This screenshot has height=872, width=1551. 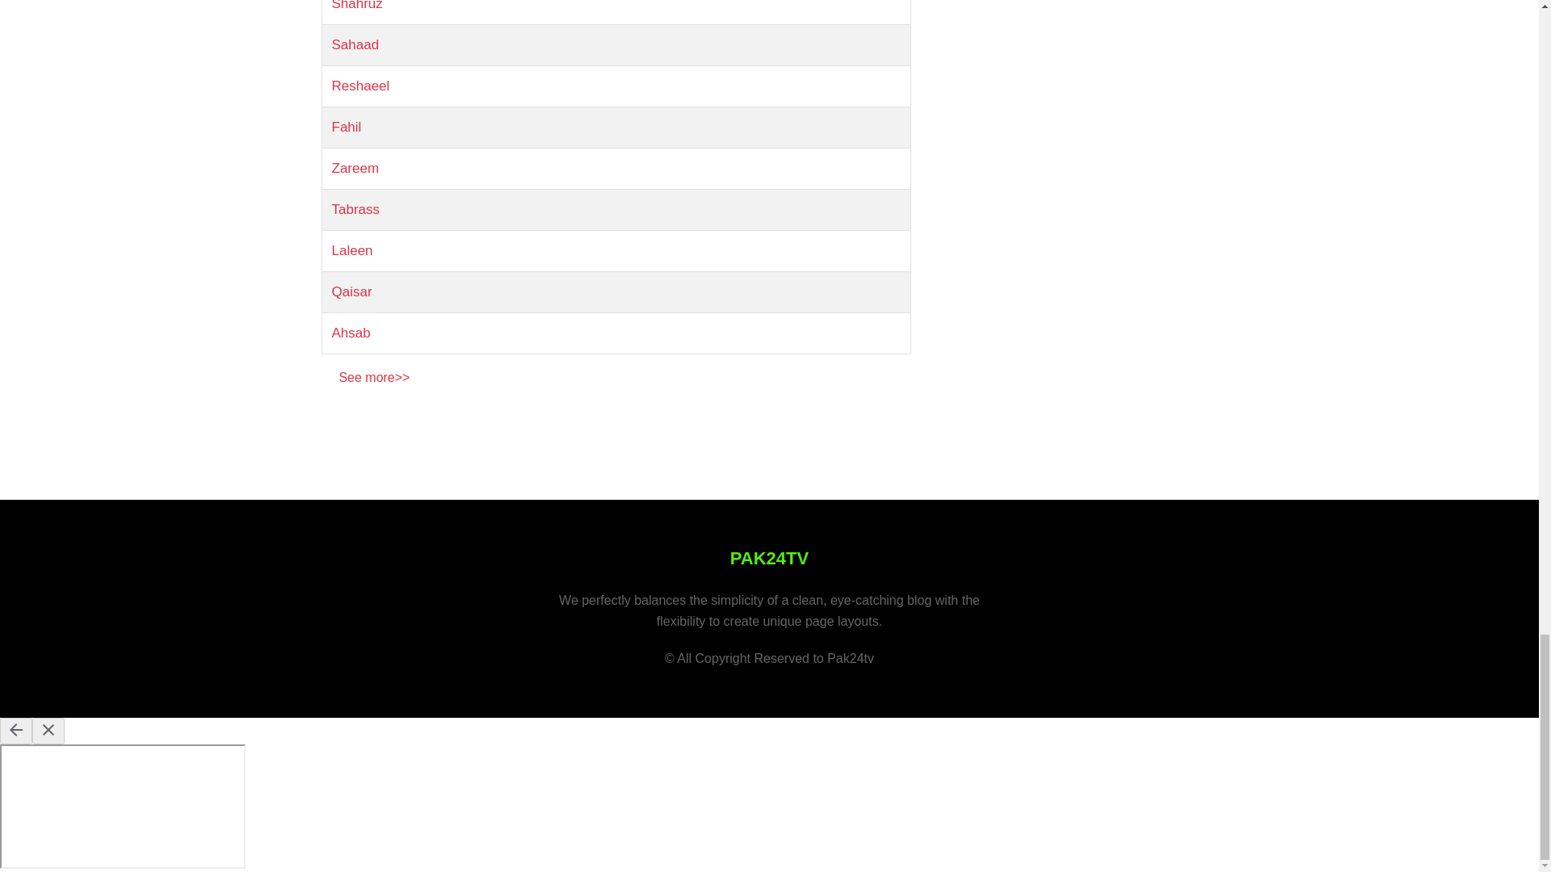 I want to click on Shahruz, so click(x=356, y=6).